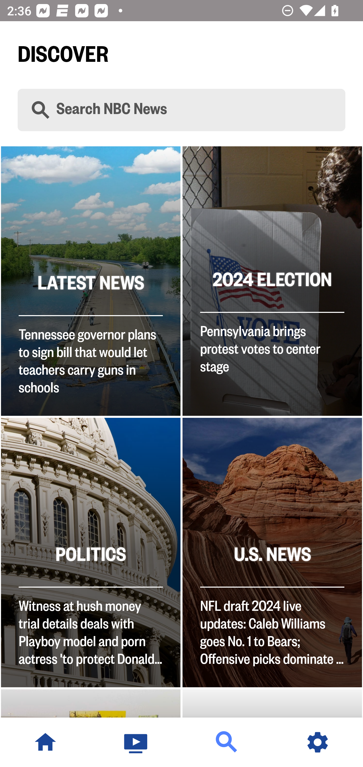 This screenshot has height=767, width=363. What do you see at coordinates (136, 742) in the screenshot?
I see `Watch` at bounding box center [136, 742].